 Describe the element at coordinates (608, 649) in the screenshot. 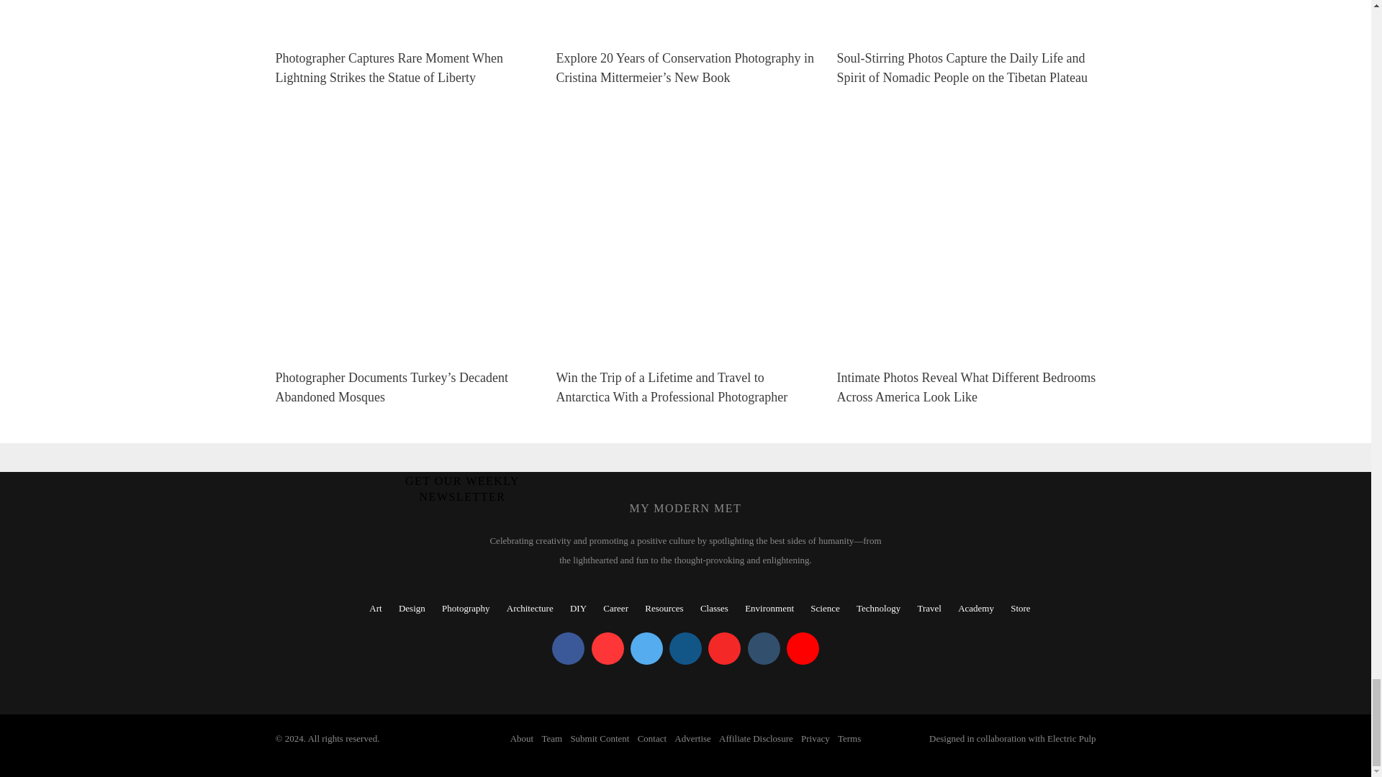

I see `My Modern Met on Pinterest` at that location.